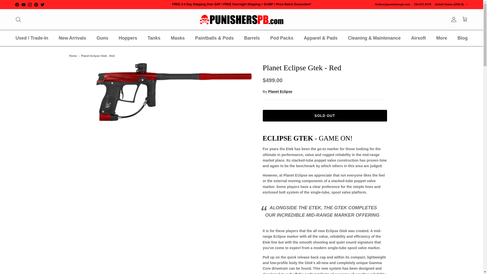  Describe the element at coordinates (422, 5) in the screenshot. I see `724-571-5770` at that location.